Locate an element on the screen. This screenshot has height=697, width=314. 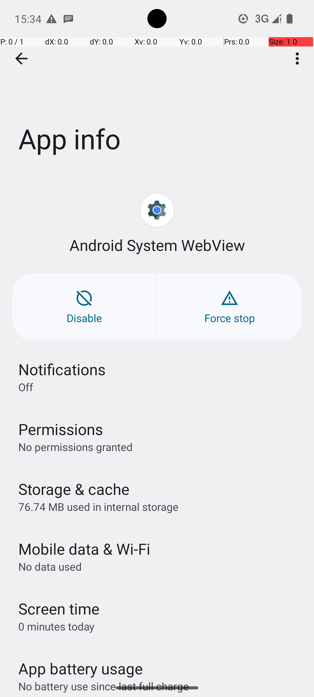
Disable is located at coordinates (84, 307).